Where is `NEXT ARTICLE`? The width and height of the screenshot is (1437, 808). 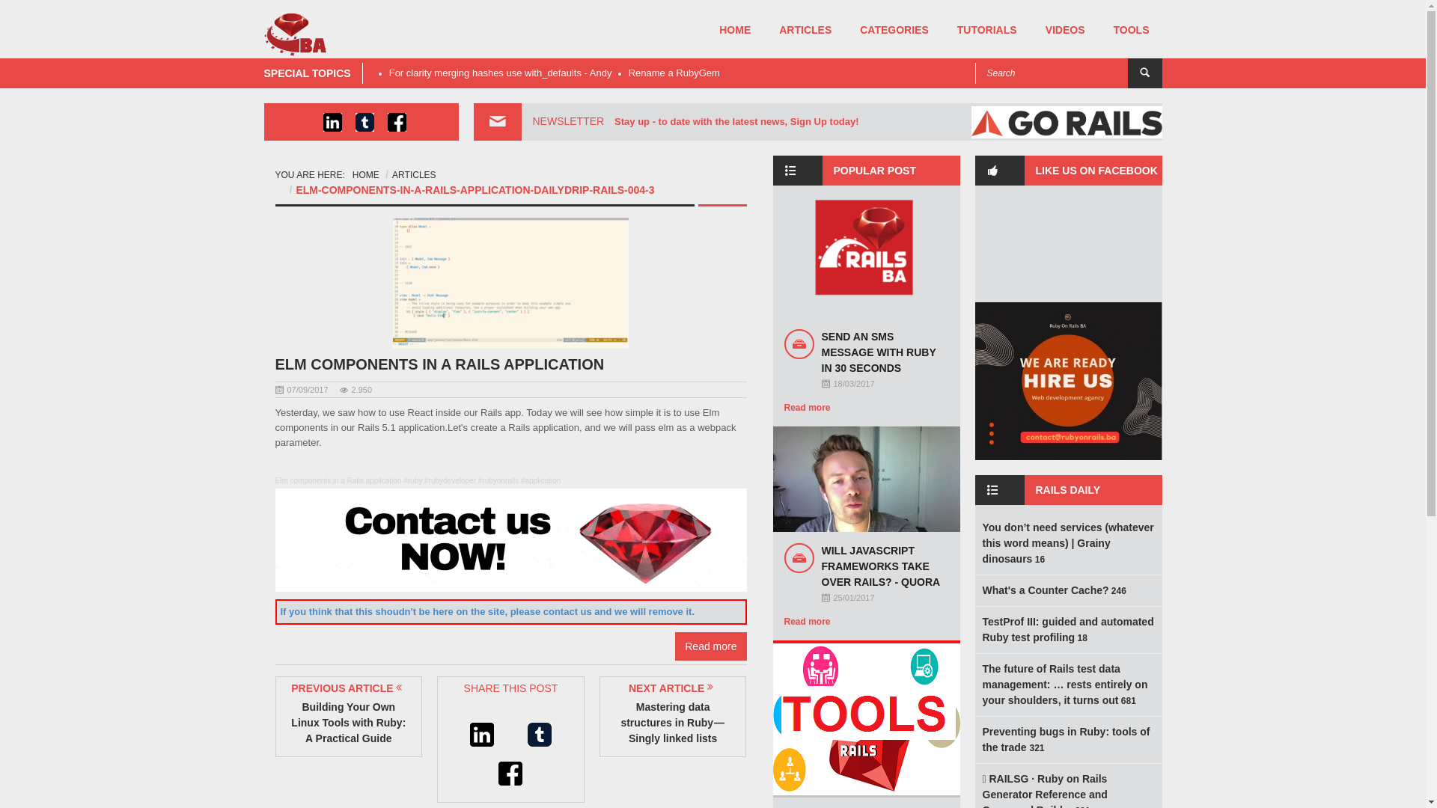
NEXT ARTICLE is located at coordinates (690, 690).